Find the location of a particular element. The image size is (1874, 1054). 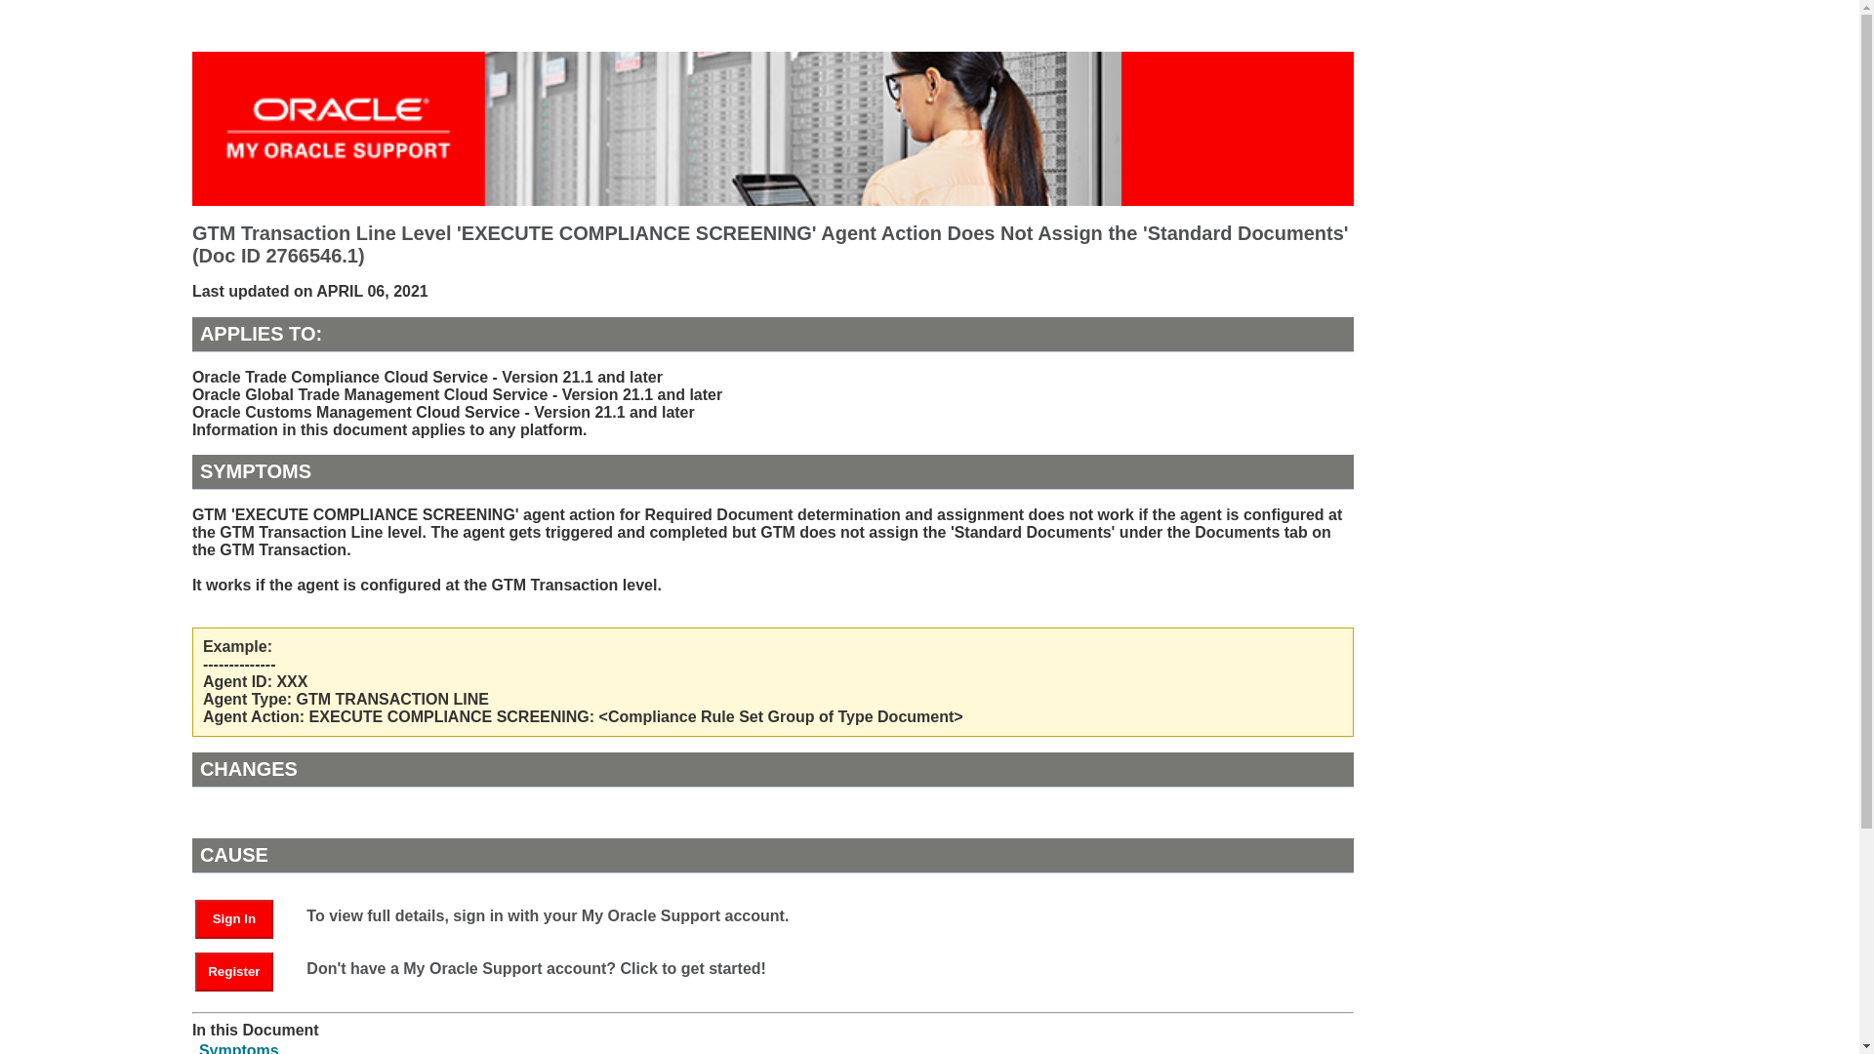

Register is located at coordinates (234, 972).